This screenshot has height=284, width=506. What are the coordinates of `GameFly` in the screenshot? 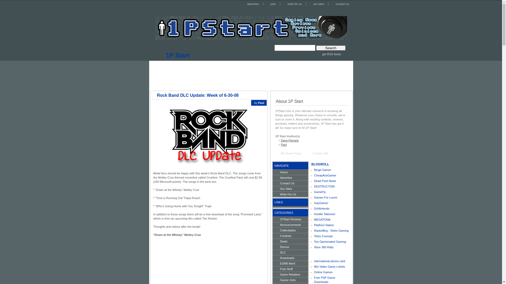 It's located at (320, 192).